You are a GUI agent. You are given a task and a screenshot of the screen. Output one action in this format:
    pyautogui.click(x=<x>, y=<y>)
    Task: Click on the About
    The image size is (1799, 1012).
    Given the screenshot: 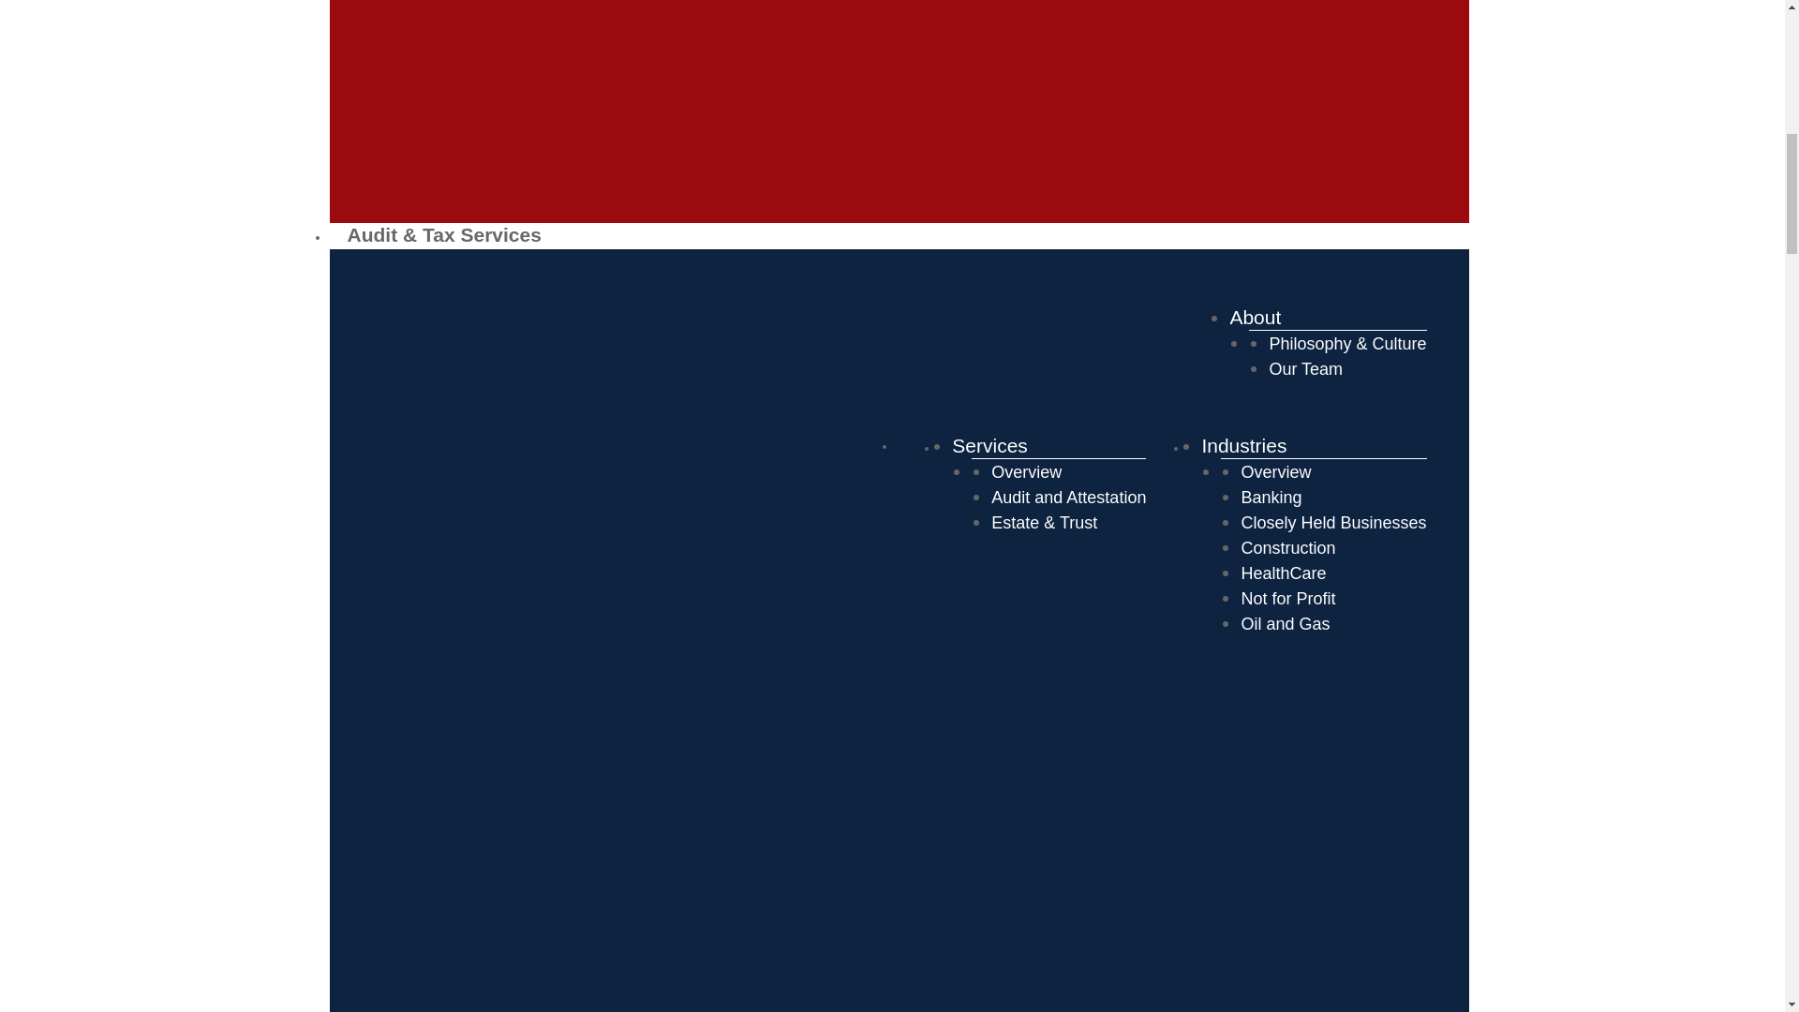 What is the action you would take?
    pyautogui.click(x=1255, y=317)
    